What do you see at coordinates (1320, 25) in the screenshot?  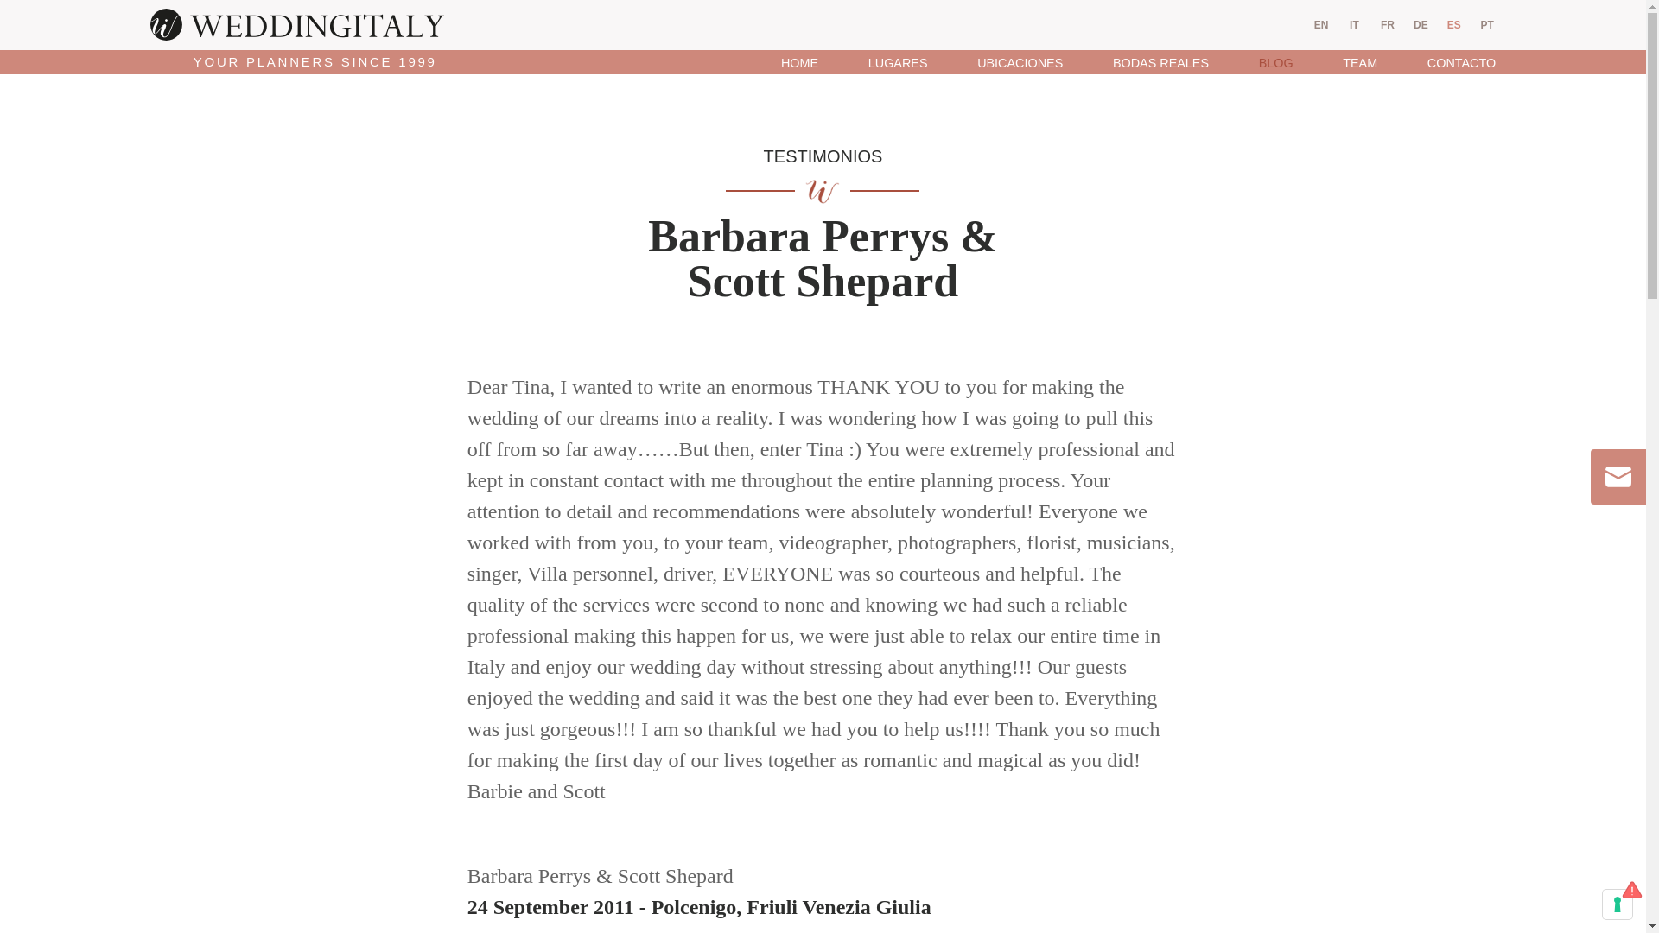 I see `EN` at bounding box center [1320, 25].